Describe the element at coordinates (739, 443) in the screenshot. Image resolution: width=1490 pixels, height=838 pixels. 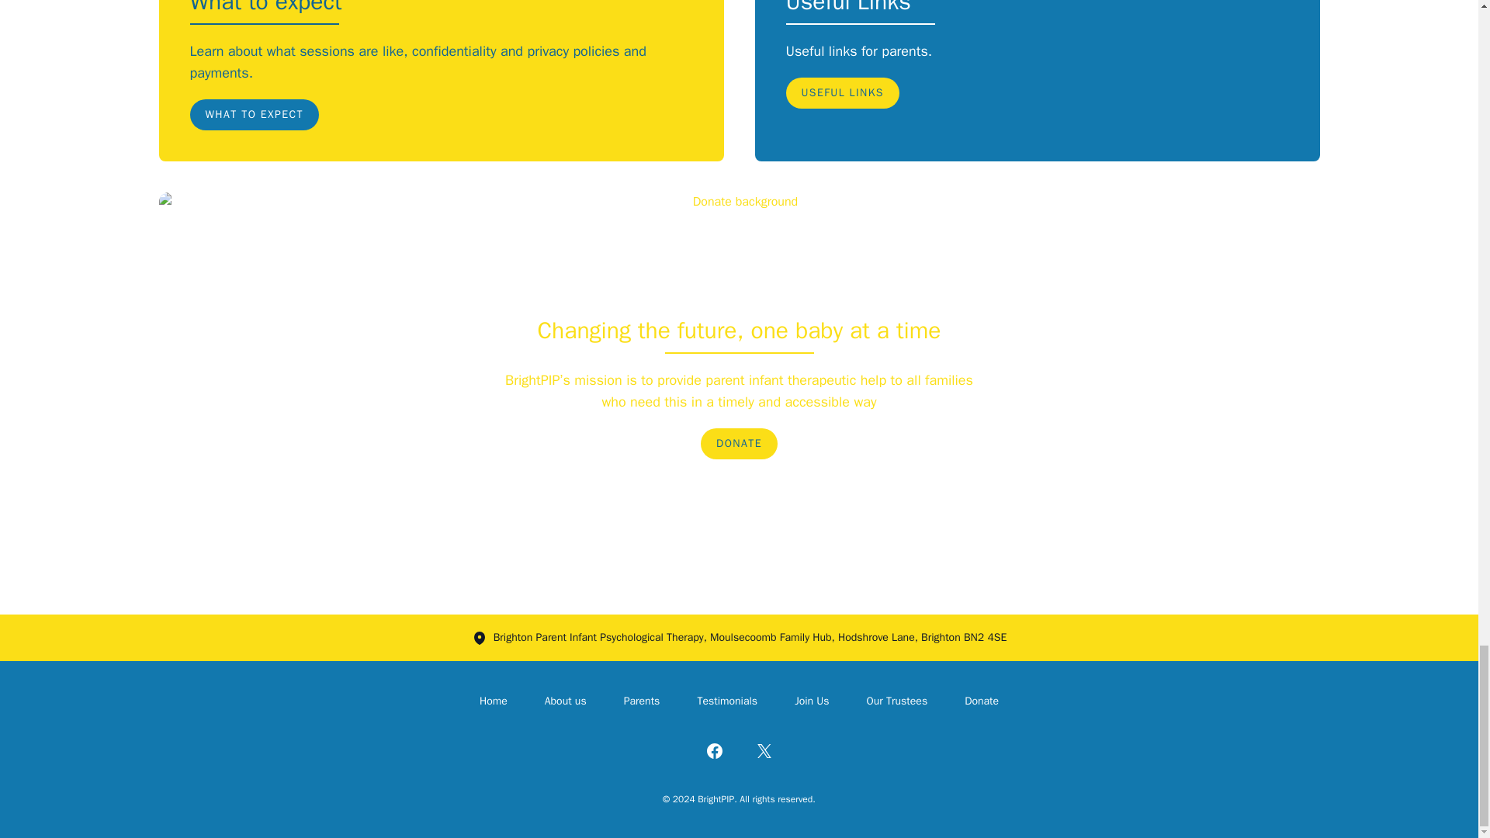
I see `DONATE` at that location.